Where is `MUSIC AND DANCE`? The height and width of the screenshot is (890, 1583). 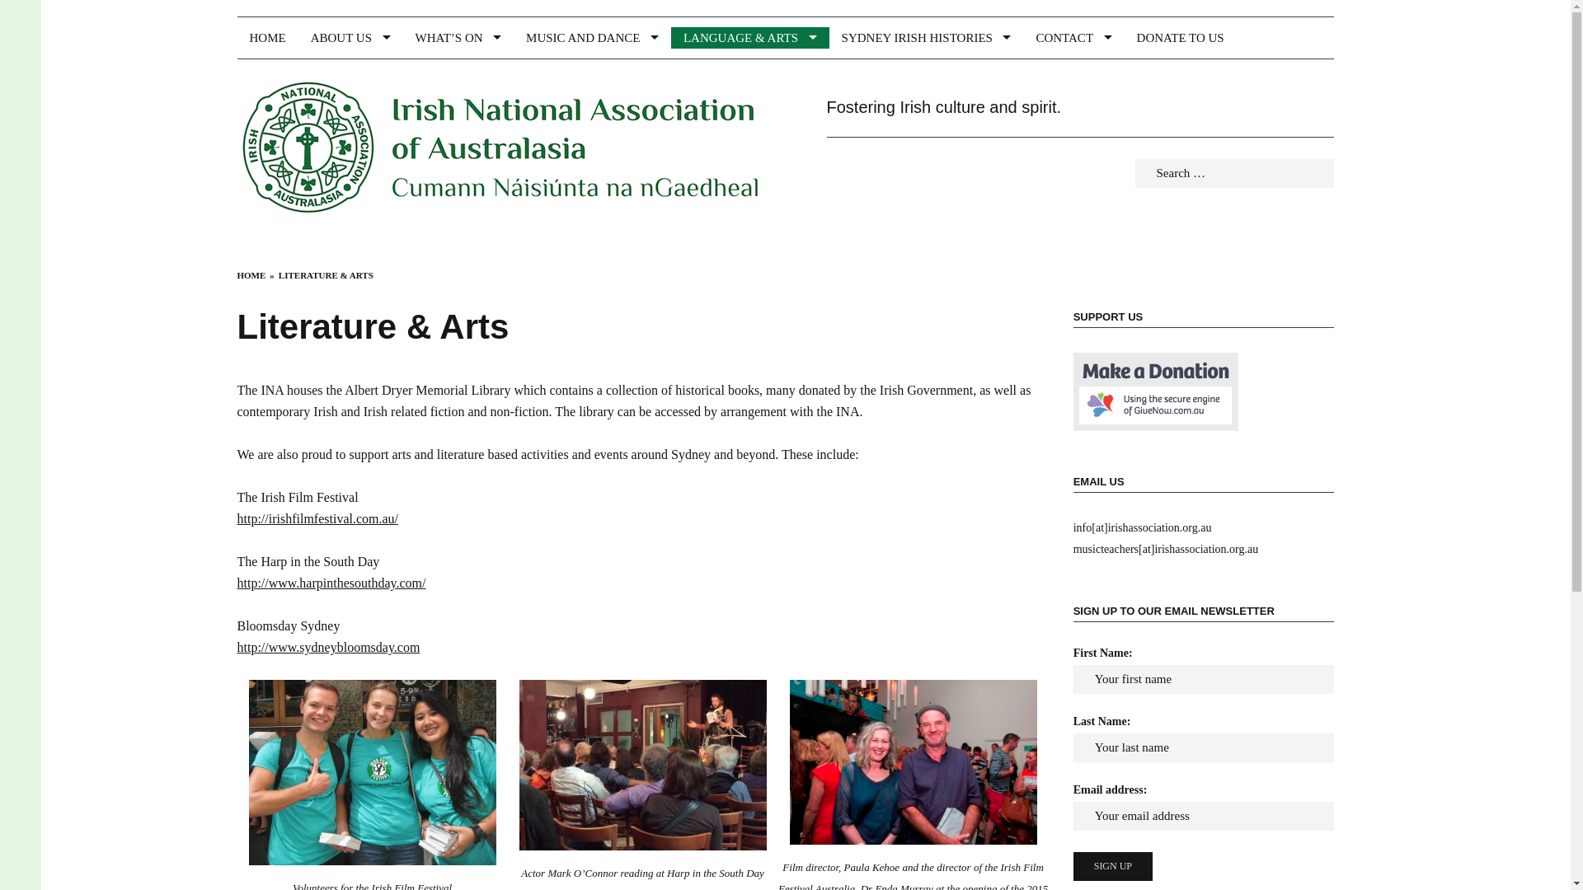
MUSIC AND DANCE is located at coordinates (592, 38).